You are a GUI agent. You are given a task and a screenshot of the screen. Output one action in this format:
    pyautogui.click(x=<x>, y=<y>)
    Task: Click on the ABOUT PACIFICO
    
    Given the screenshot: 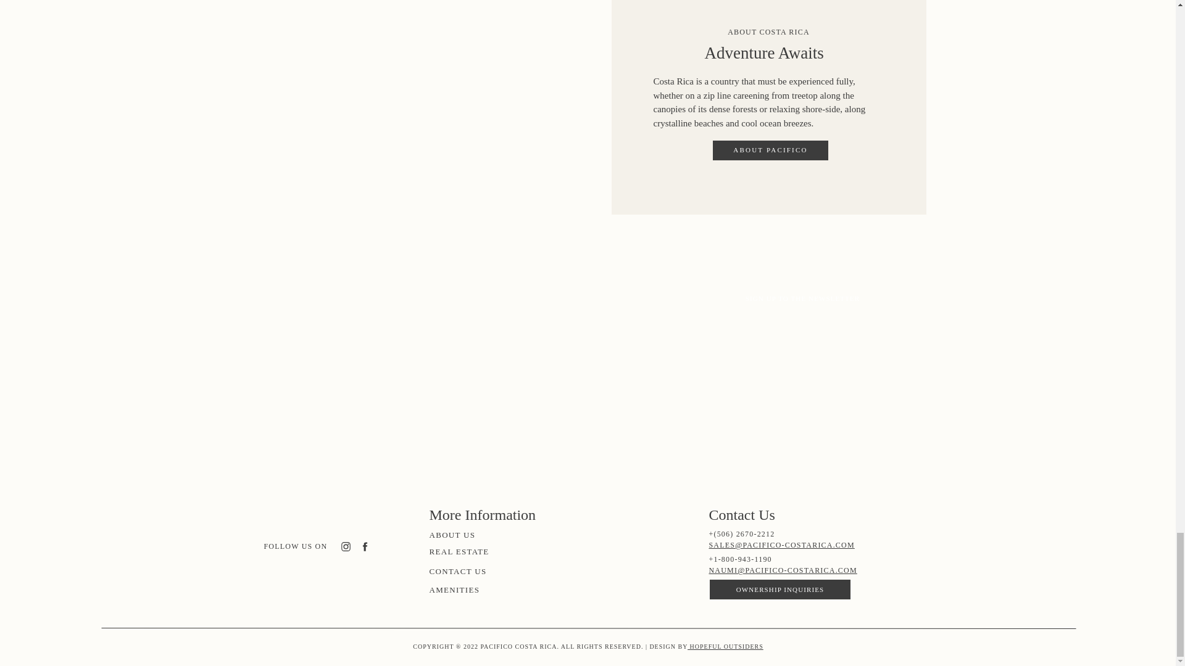 What is the action you would take?
    pyautogui.click(x=770, y=149)
    